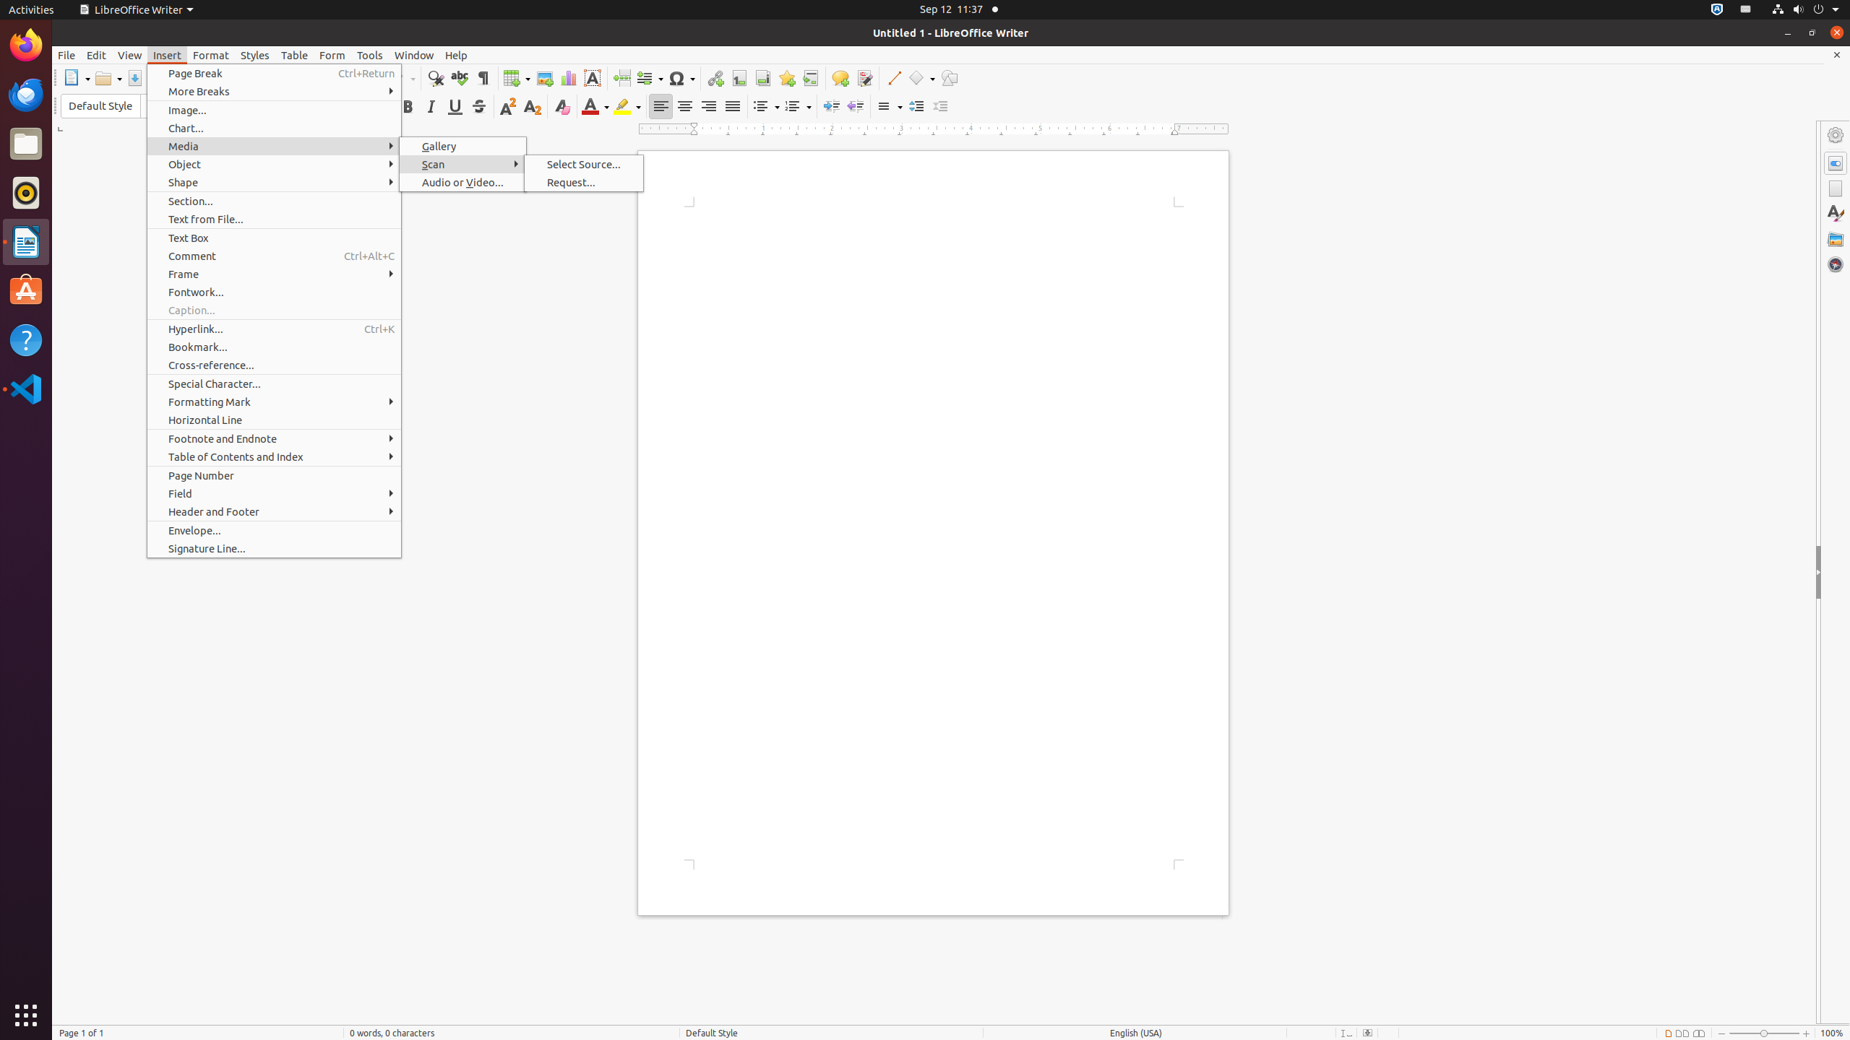 The image size is (1850, 1040). I want to click on Text from File..., so click(275, 220).